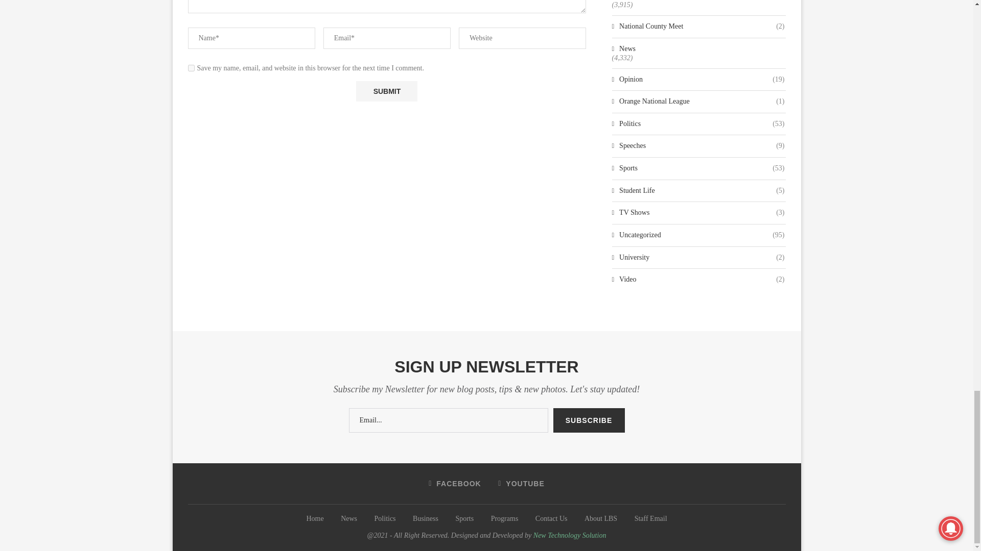  I want to click on Submit, so click(386, 91).